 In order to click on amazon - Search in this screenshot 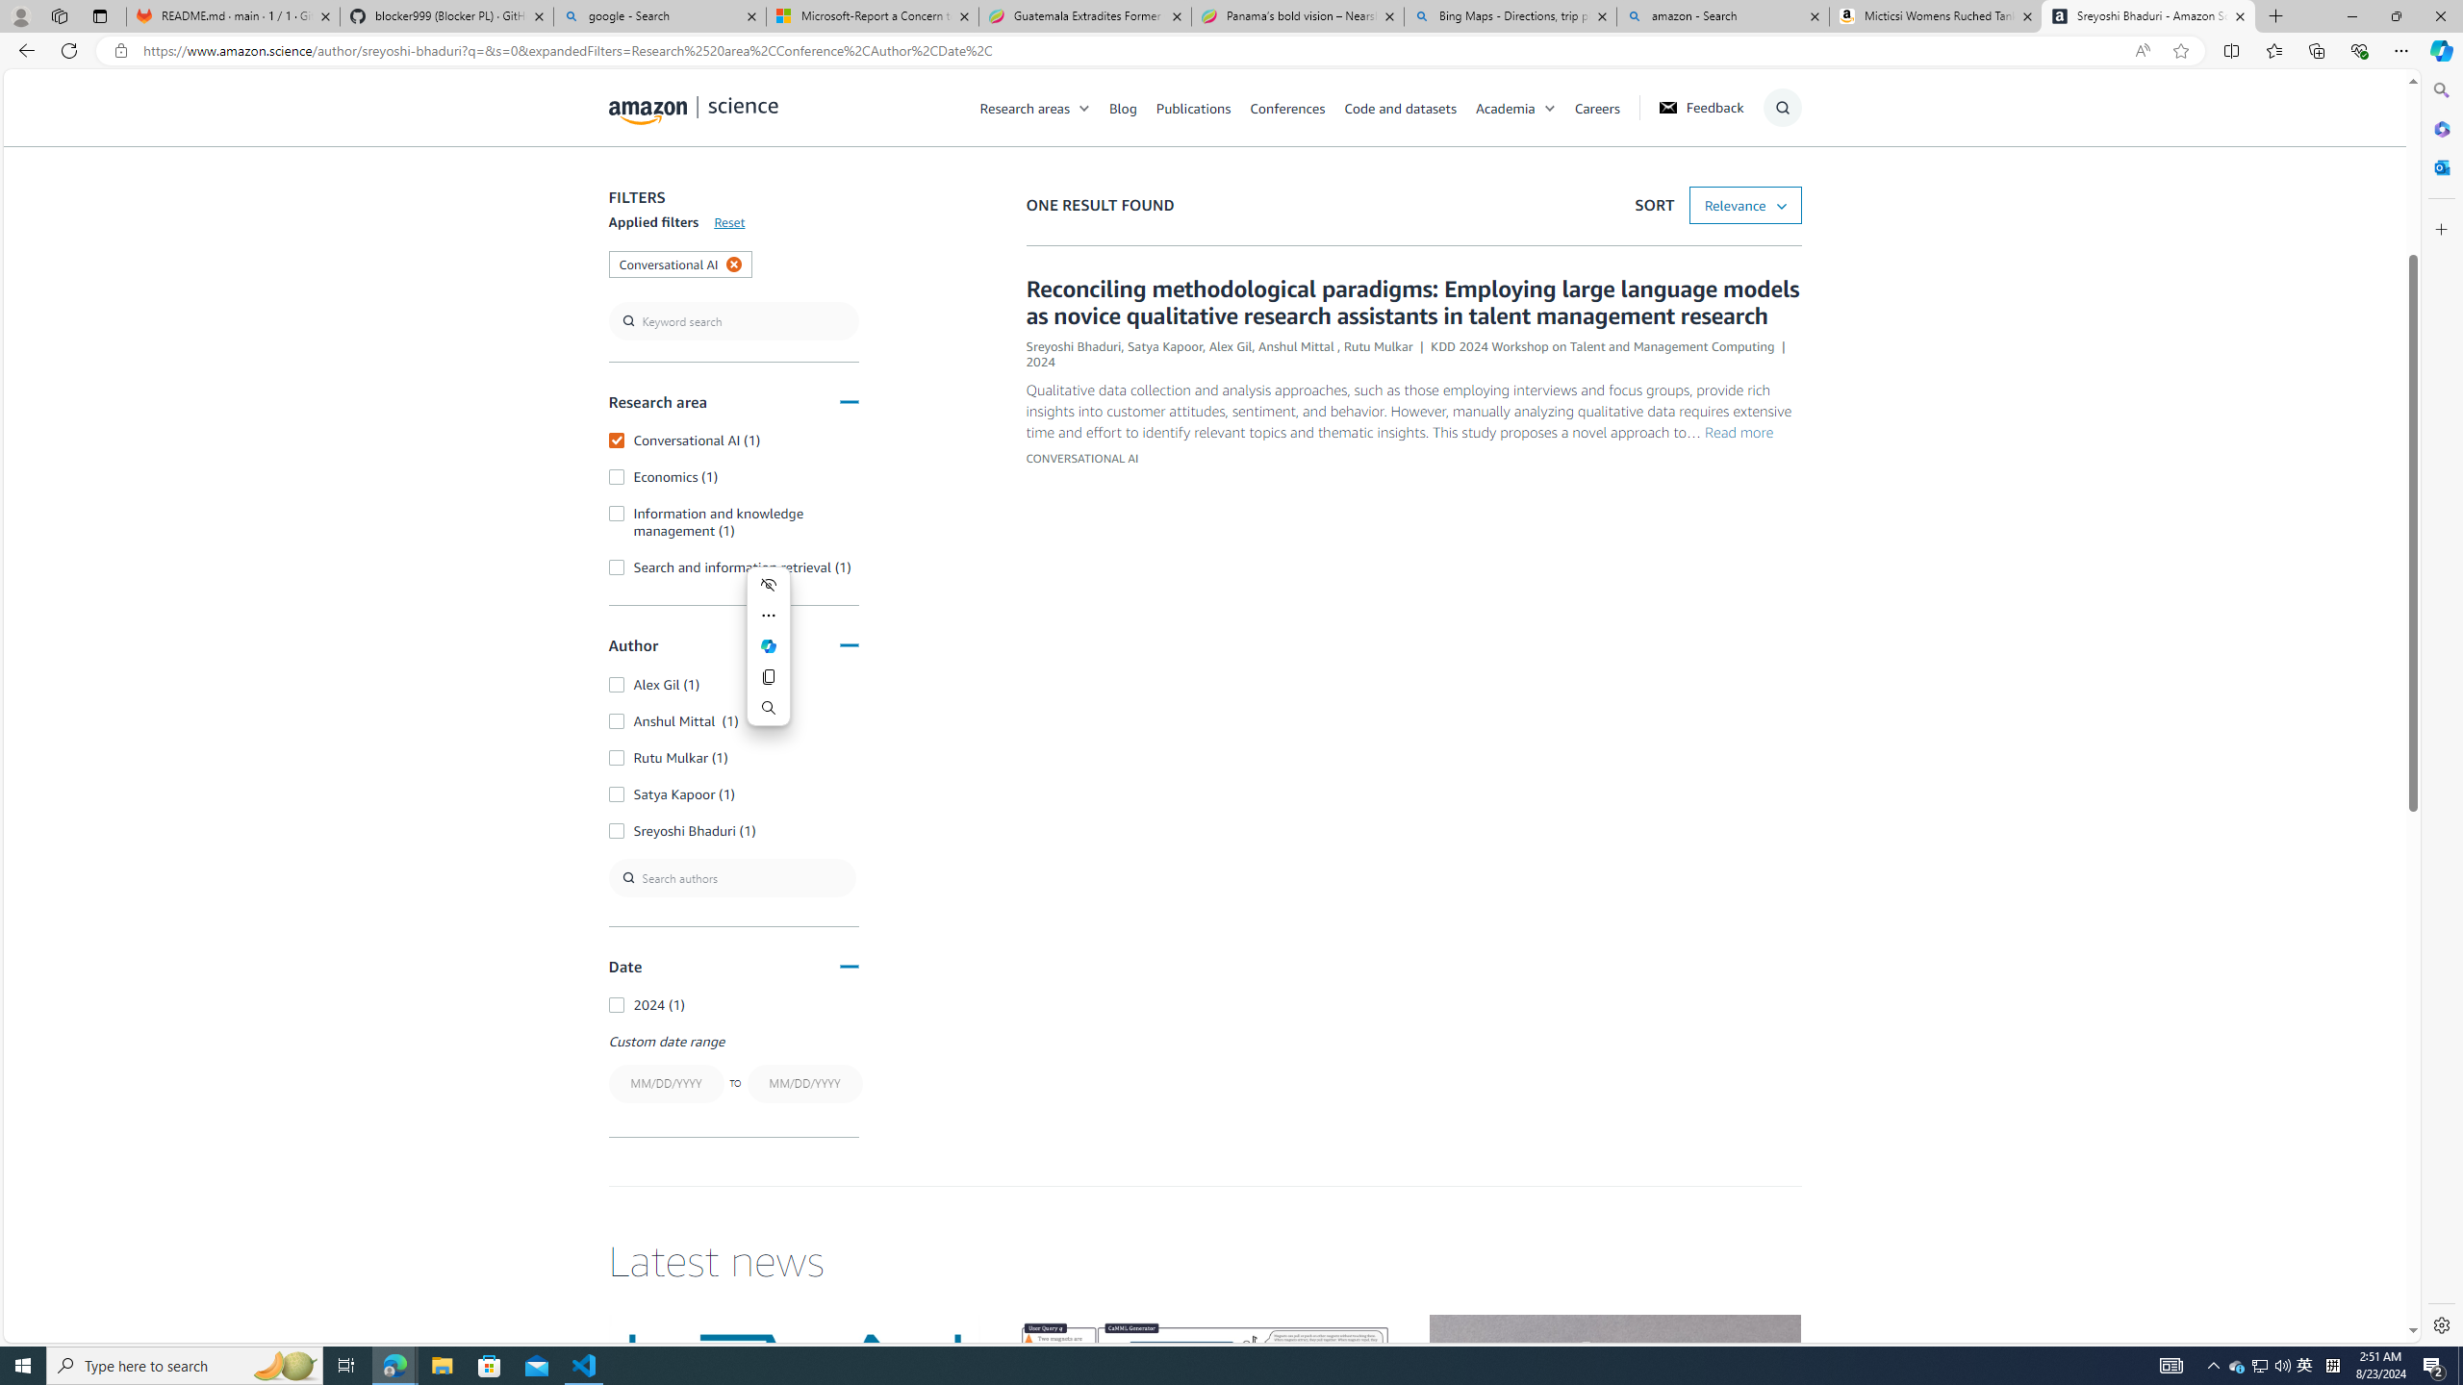, I will do `click(1722, 16)`.